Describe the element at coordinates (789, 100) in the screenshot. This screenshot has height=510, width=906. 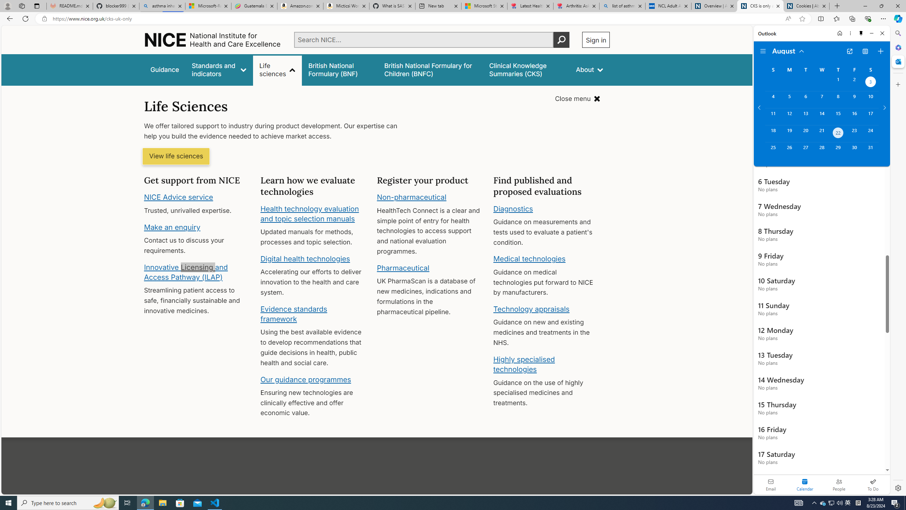
I see `Monday, August 5, 2024. ` at that location.